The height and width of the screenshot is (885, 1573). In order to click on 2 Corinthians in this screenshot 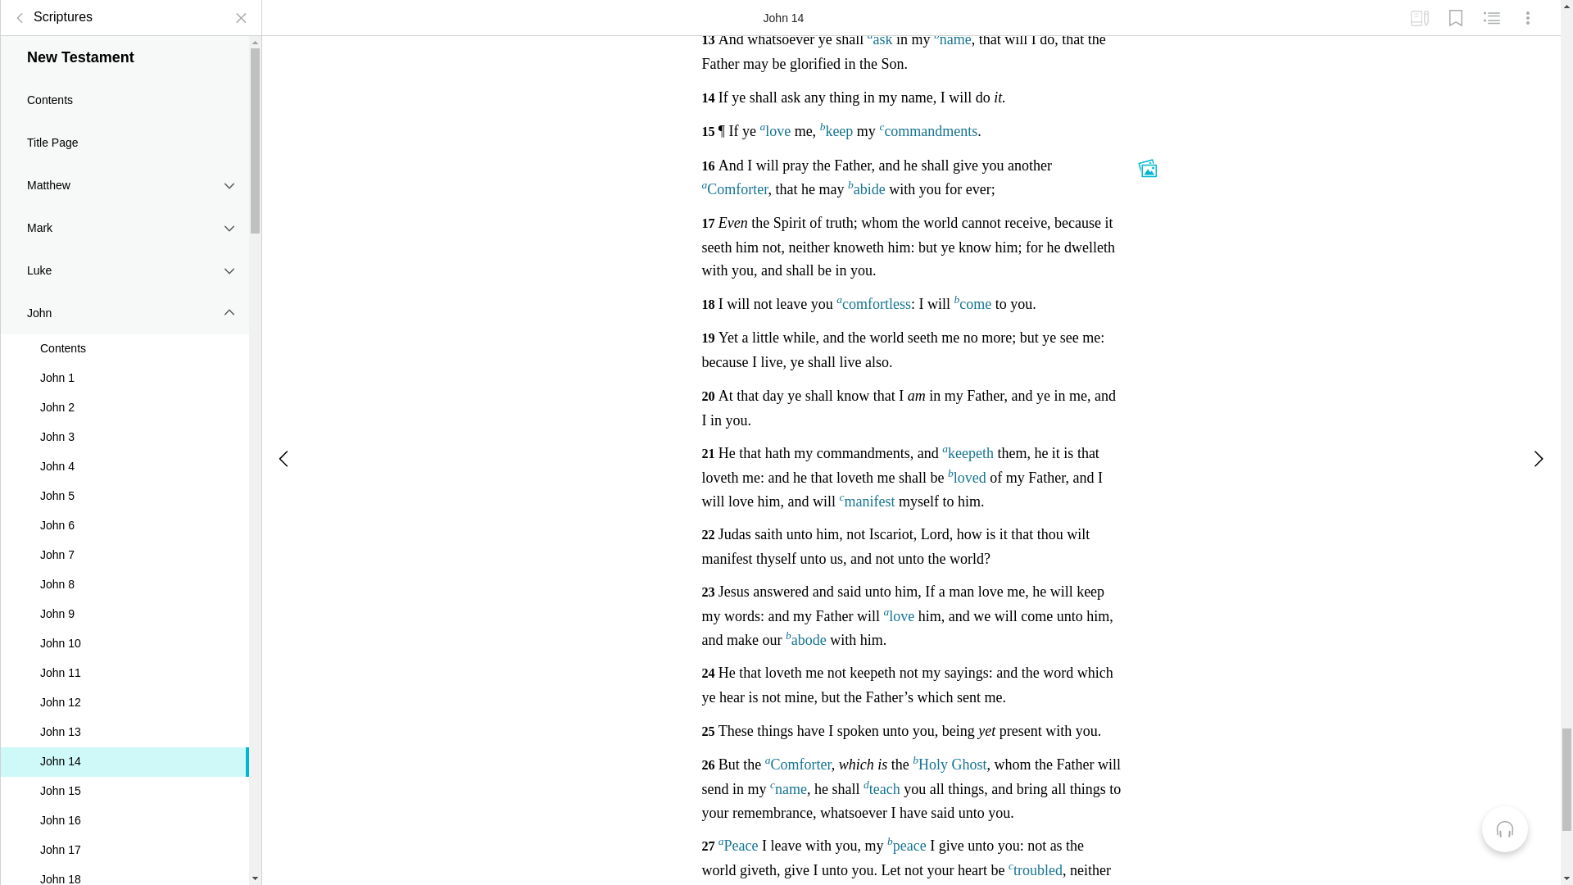, I will do `click(125, 235)`.